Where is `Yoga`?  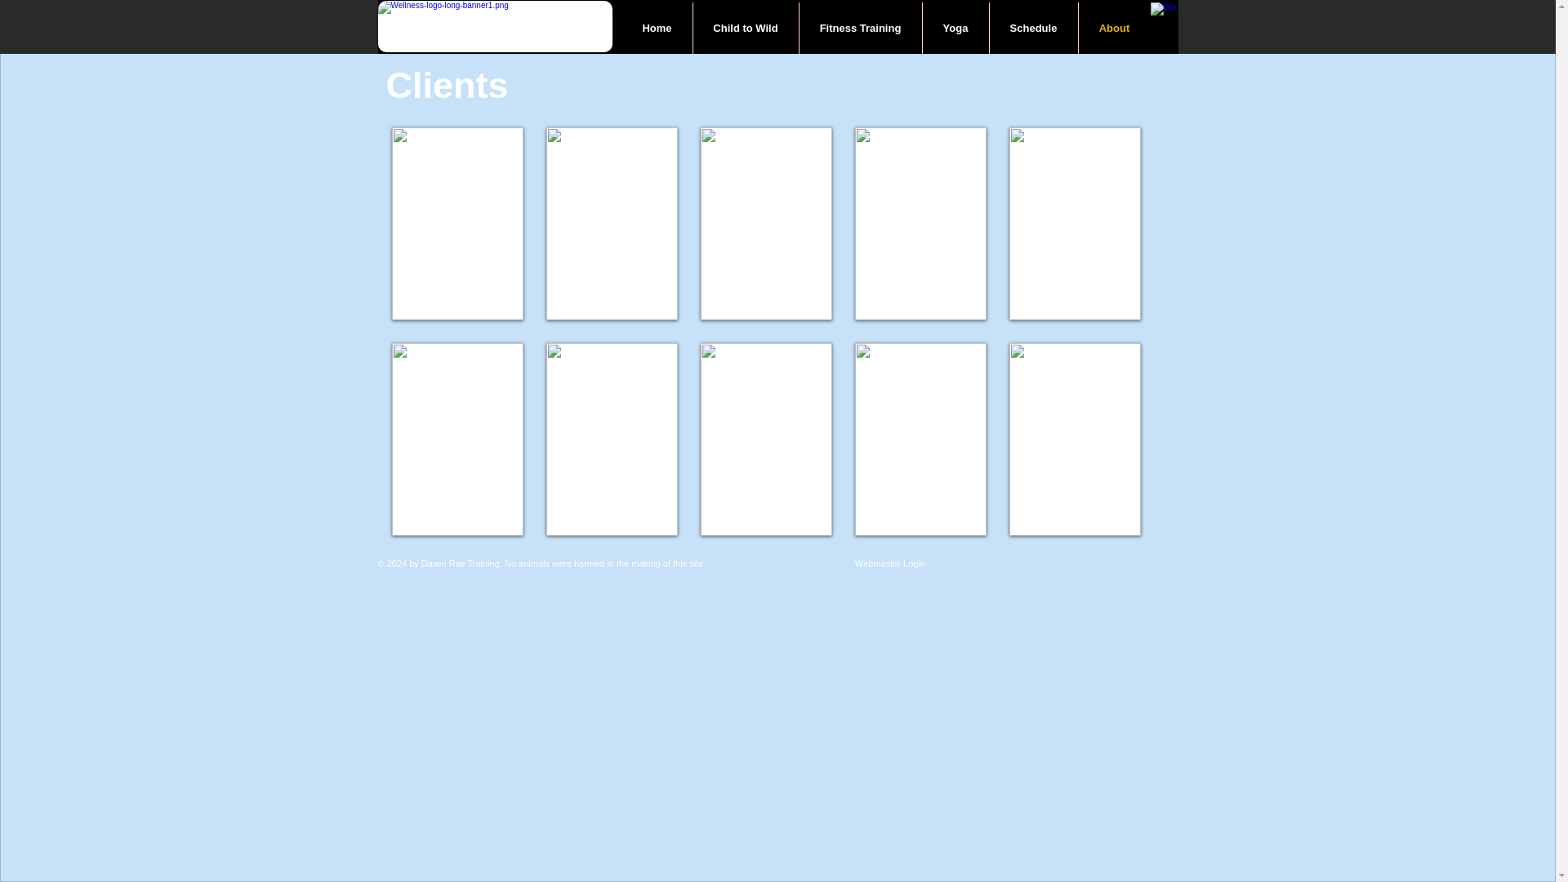
Yoga is located at coordinates (955, 28).